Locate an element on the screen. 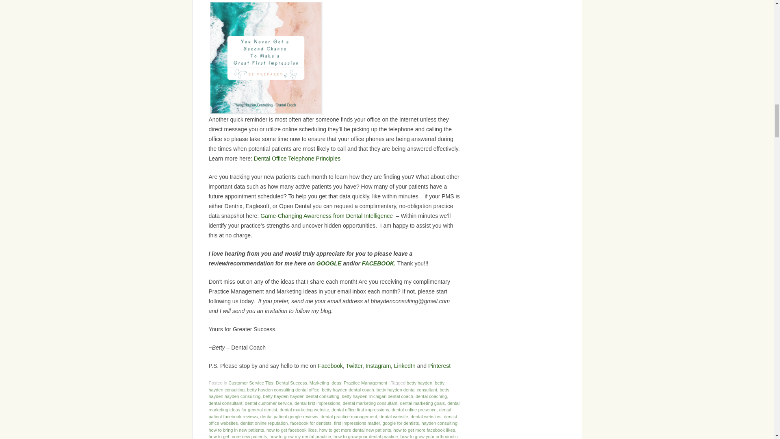 The image size is (780, 439). Game-Changing Awareness from Dental Intelligence is located at coordinates (327, 215).